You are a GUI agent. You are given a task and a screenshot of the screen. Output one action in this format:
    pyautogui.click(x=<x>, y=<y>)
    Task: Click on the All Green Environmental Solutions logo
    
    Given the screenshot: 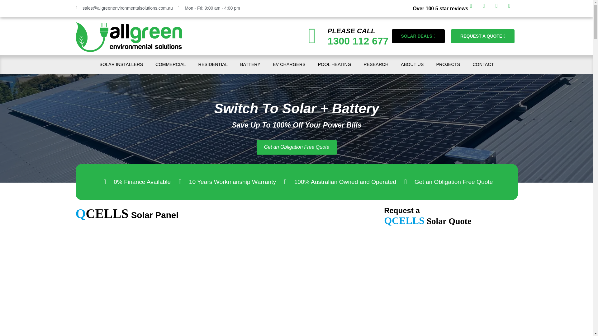 What is the action you would take?
    pyautogui.click(x=129, y=36)
    